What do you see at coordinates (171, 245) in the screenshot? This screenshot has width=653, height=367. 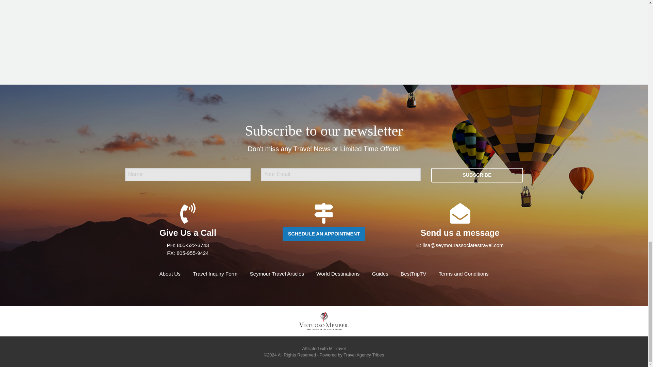 I see `Phone` at bounding box center [171, 245].